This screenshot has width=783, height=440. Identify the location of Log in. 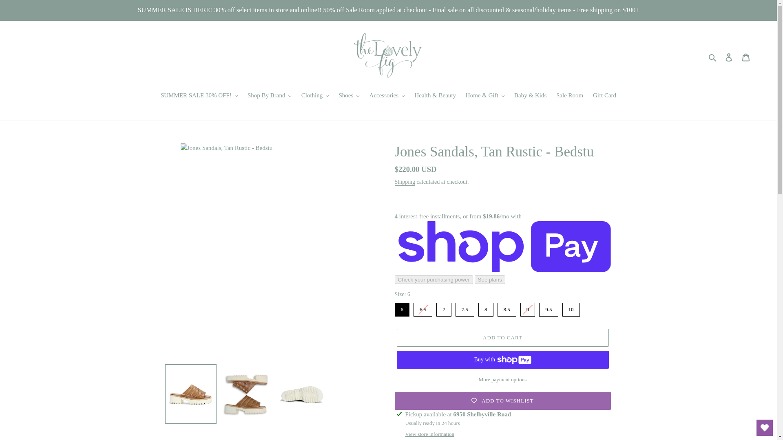
(729, 56).